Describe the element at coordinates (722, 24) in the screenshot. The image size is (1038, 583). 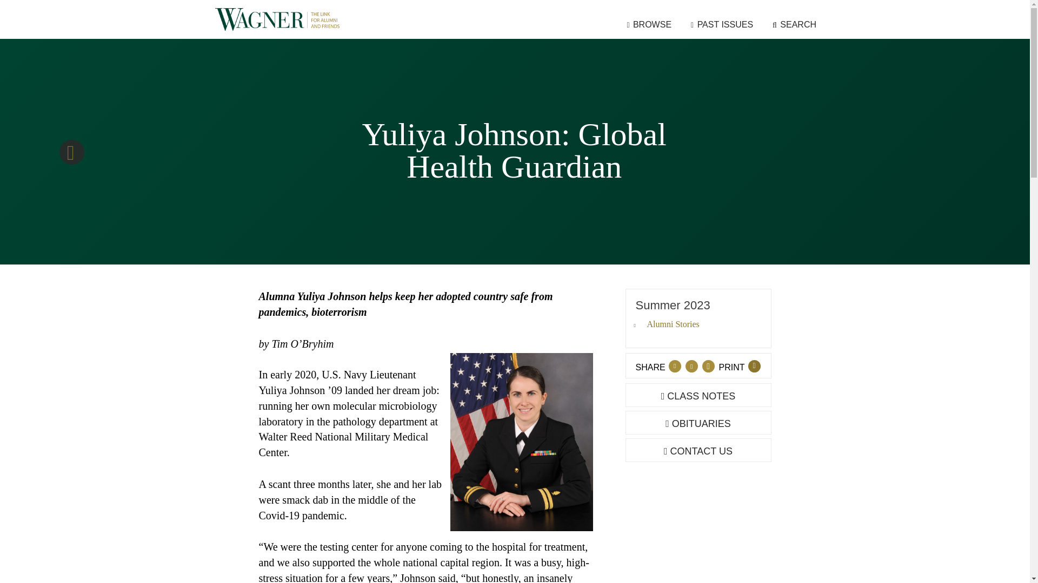
I see `PAST ISSUES` at that location.